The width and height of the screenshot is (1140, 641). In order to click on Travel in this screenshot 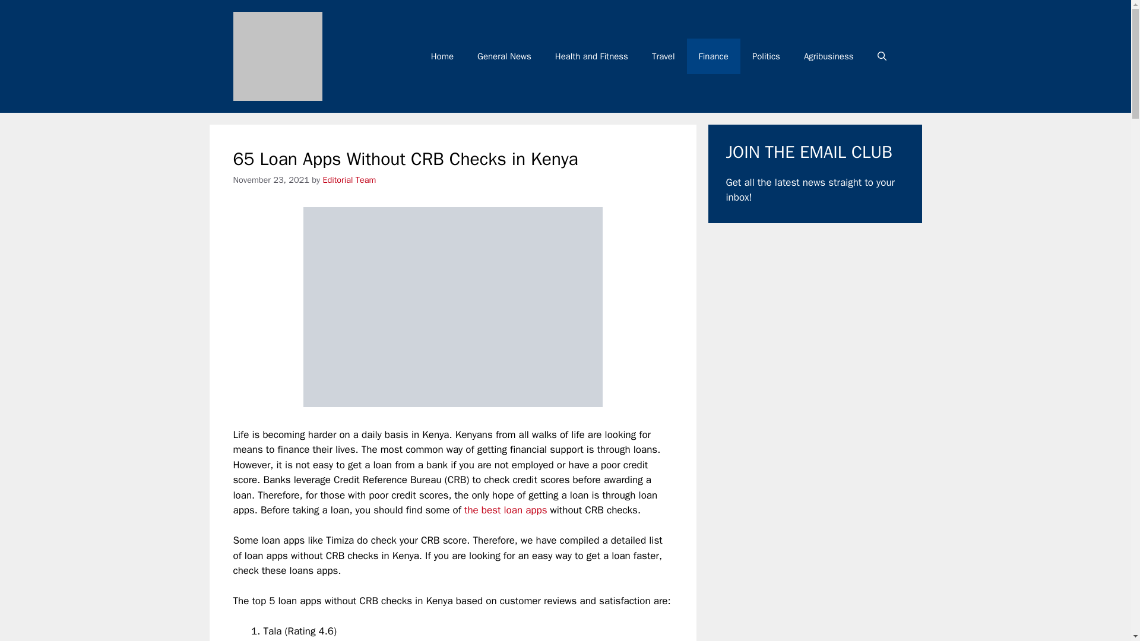, I will do `click(663, 56)`.